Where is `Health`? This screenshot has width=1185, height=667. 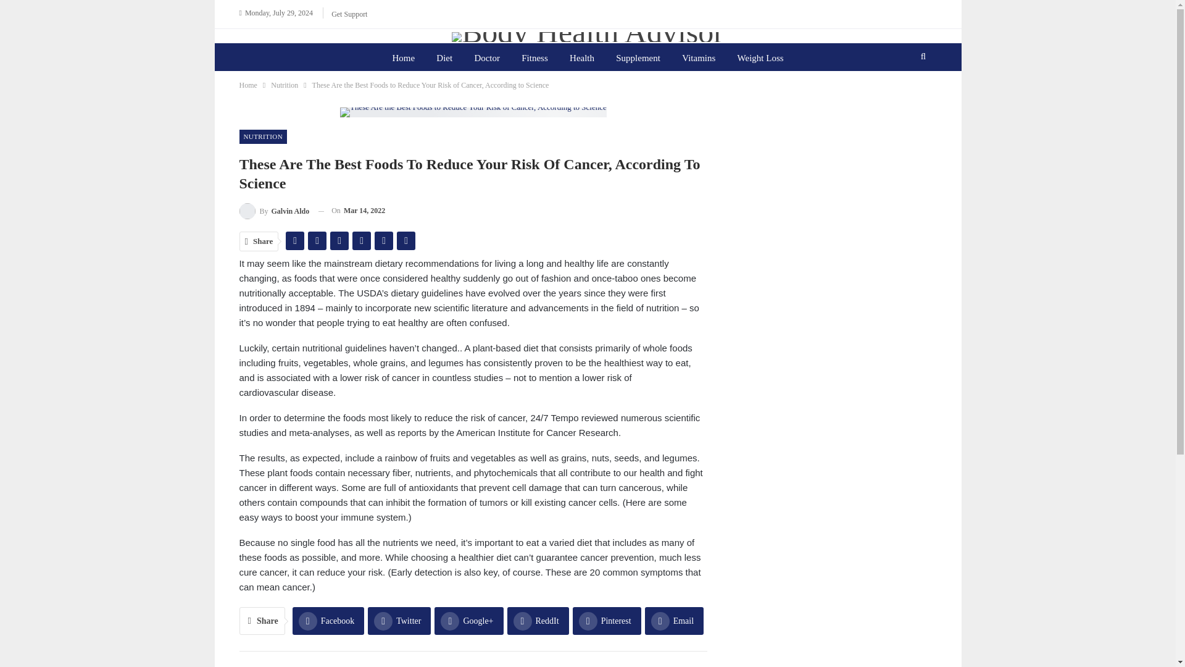 Health is located at coordinates (581, 58).